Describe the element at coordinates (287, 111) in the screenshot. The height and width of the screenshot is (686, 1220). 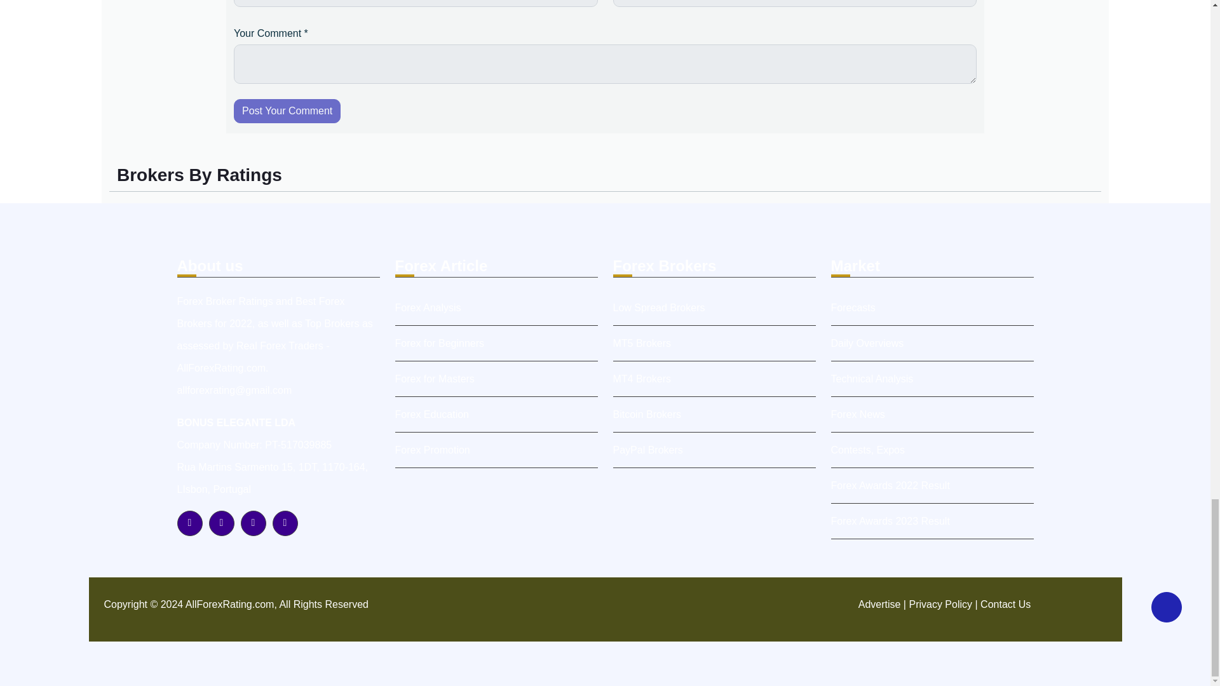
I see `Post Your Comment` at that location.